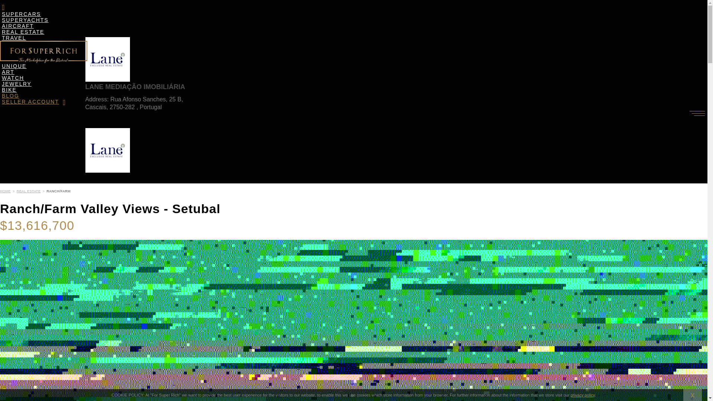 Image resolution: width=713 pixels, height=401 pixels. Describe the element at coordinates (8, 72) in the screenshot. I see `ART` at that location.